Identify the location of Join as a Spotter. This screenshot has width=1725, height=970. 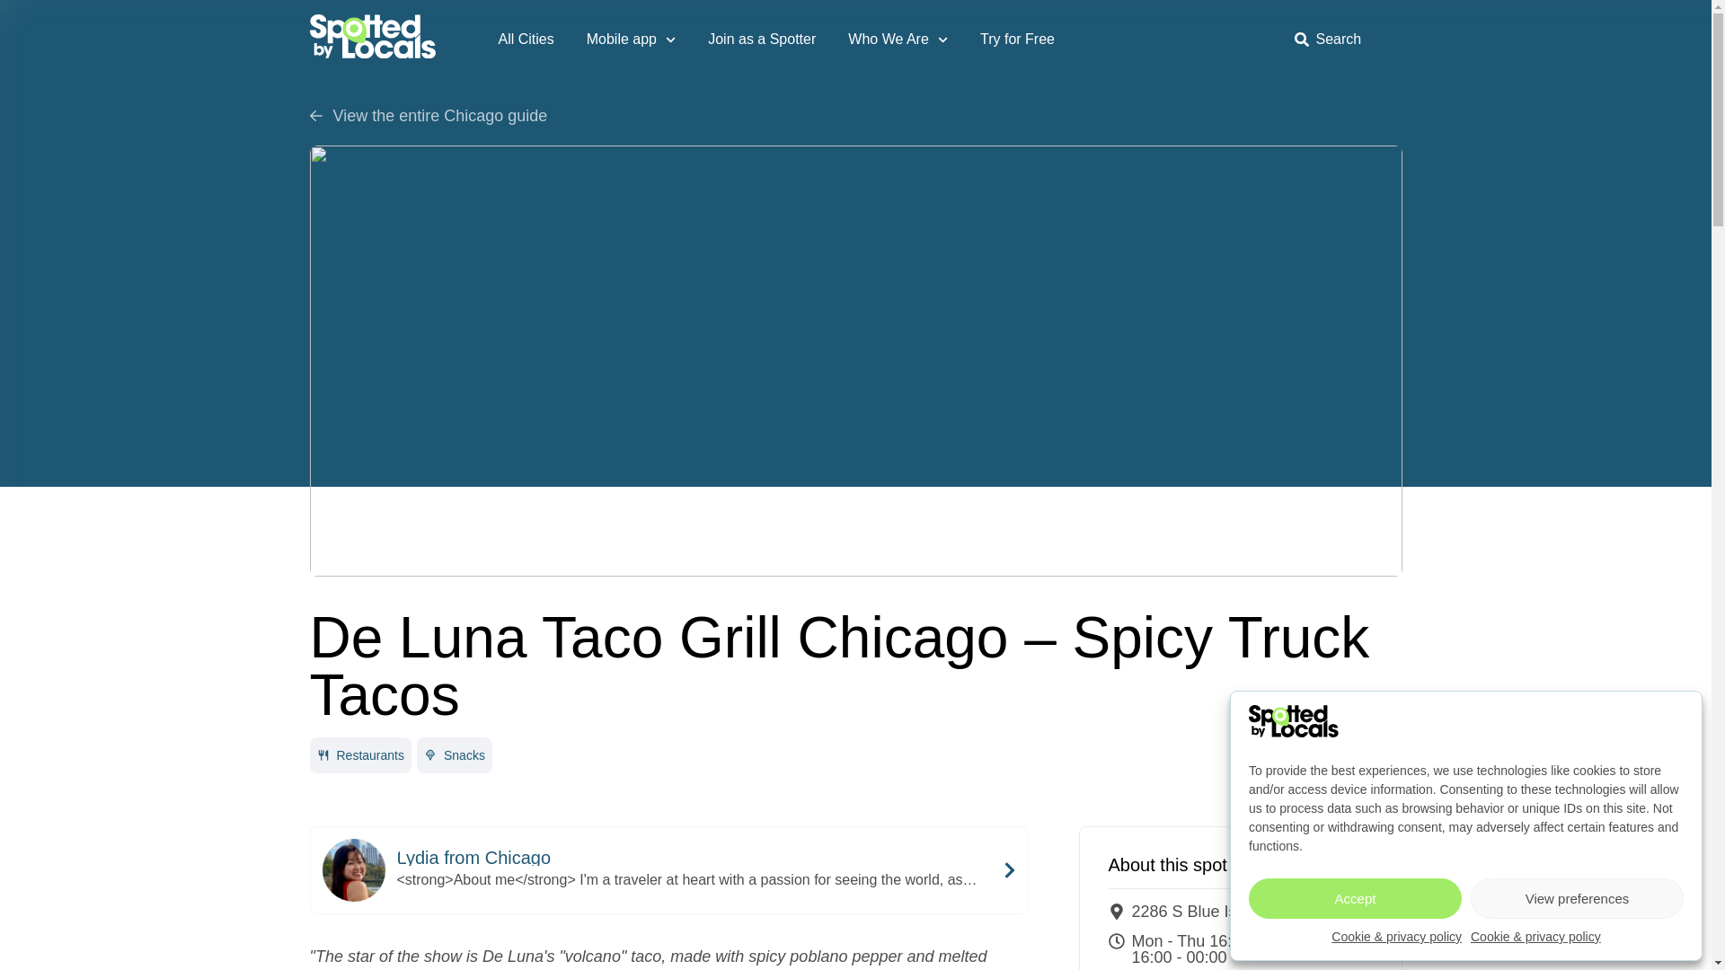
(762, 40).